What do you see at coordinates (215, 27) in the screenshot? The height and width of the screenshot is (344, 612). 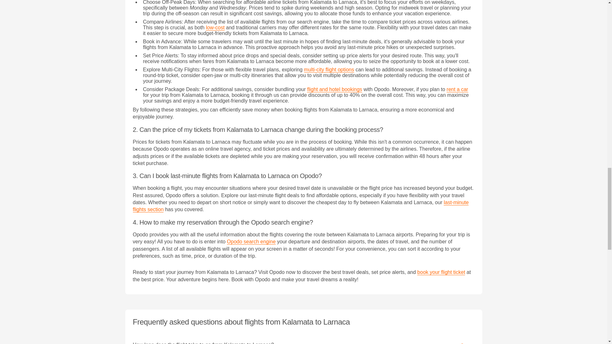 I see `low-cost` at bounding box center [215, 27].